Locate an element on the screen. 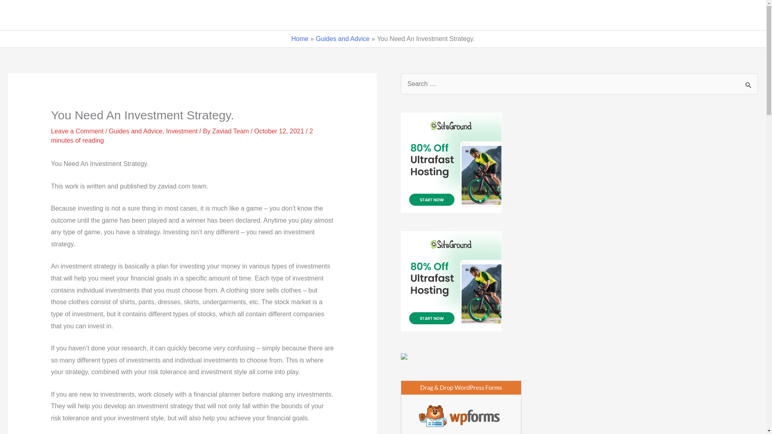 The height and width of the screenshot is (434, 772). Explainer is located at coordinates (627, 15).